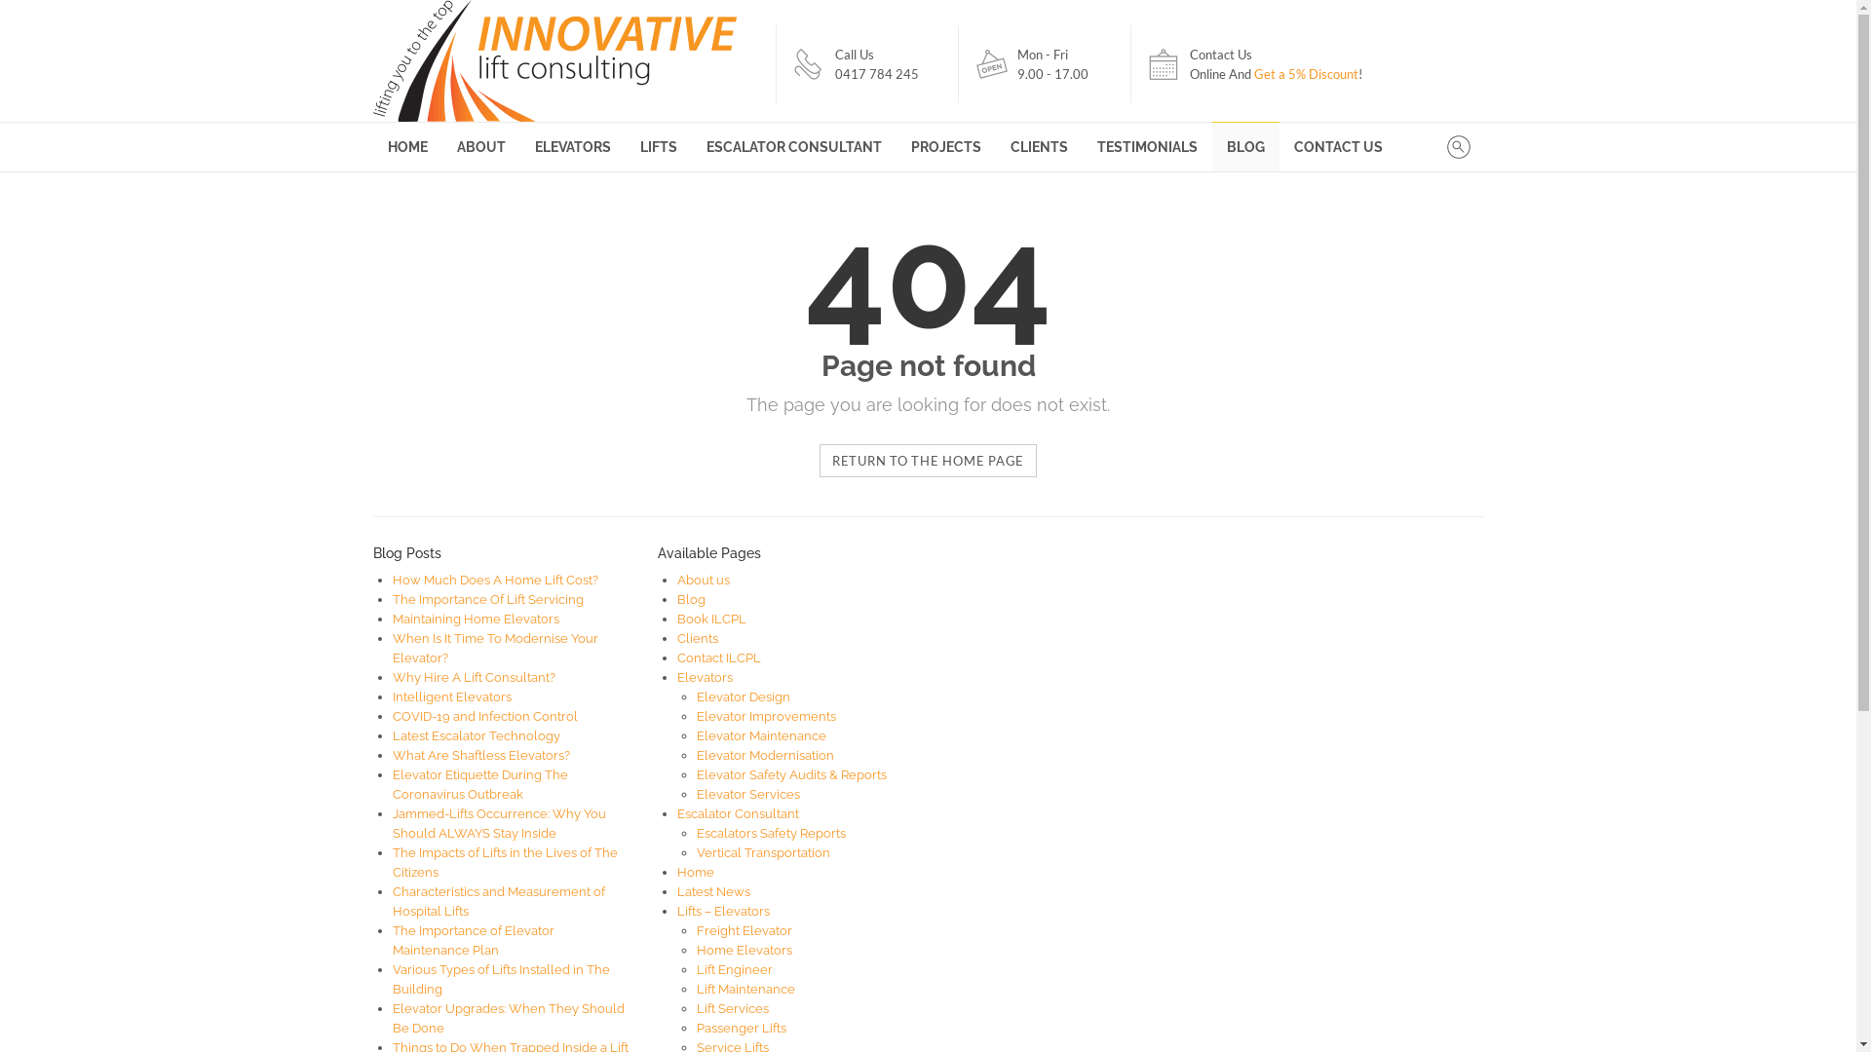  What do you see at coordinates (499, 824) in the screenshot?
I see `Jammed-Lifts Occurrence: Why You Should ALWAYS Stay Inside` at bounding box center [499, 824].